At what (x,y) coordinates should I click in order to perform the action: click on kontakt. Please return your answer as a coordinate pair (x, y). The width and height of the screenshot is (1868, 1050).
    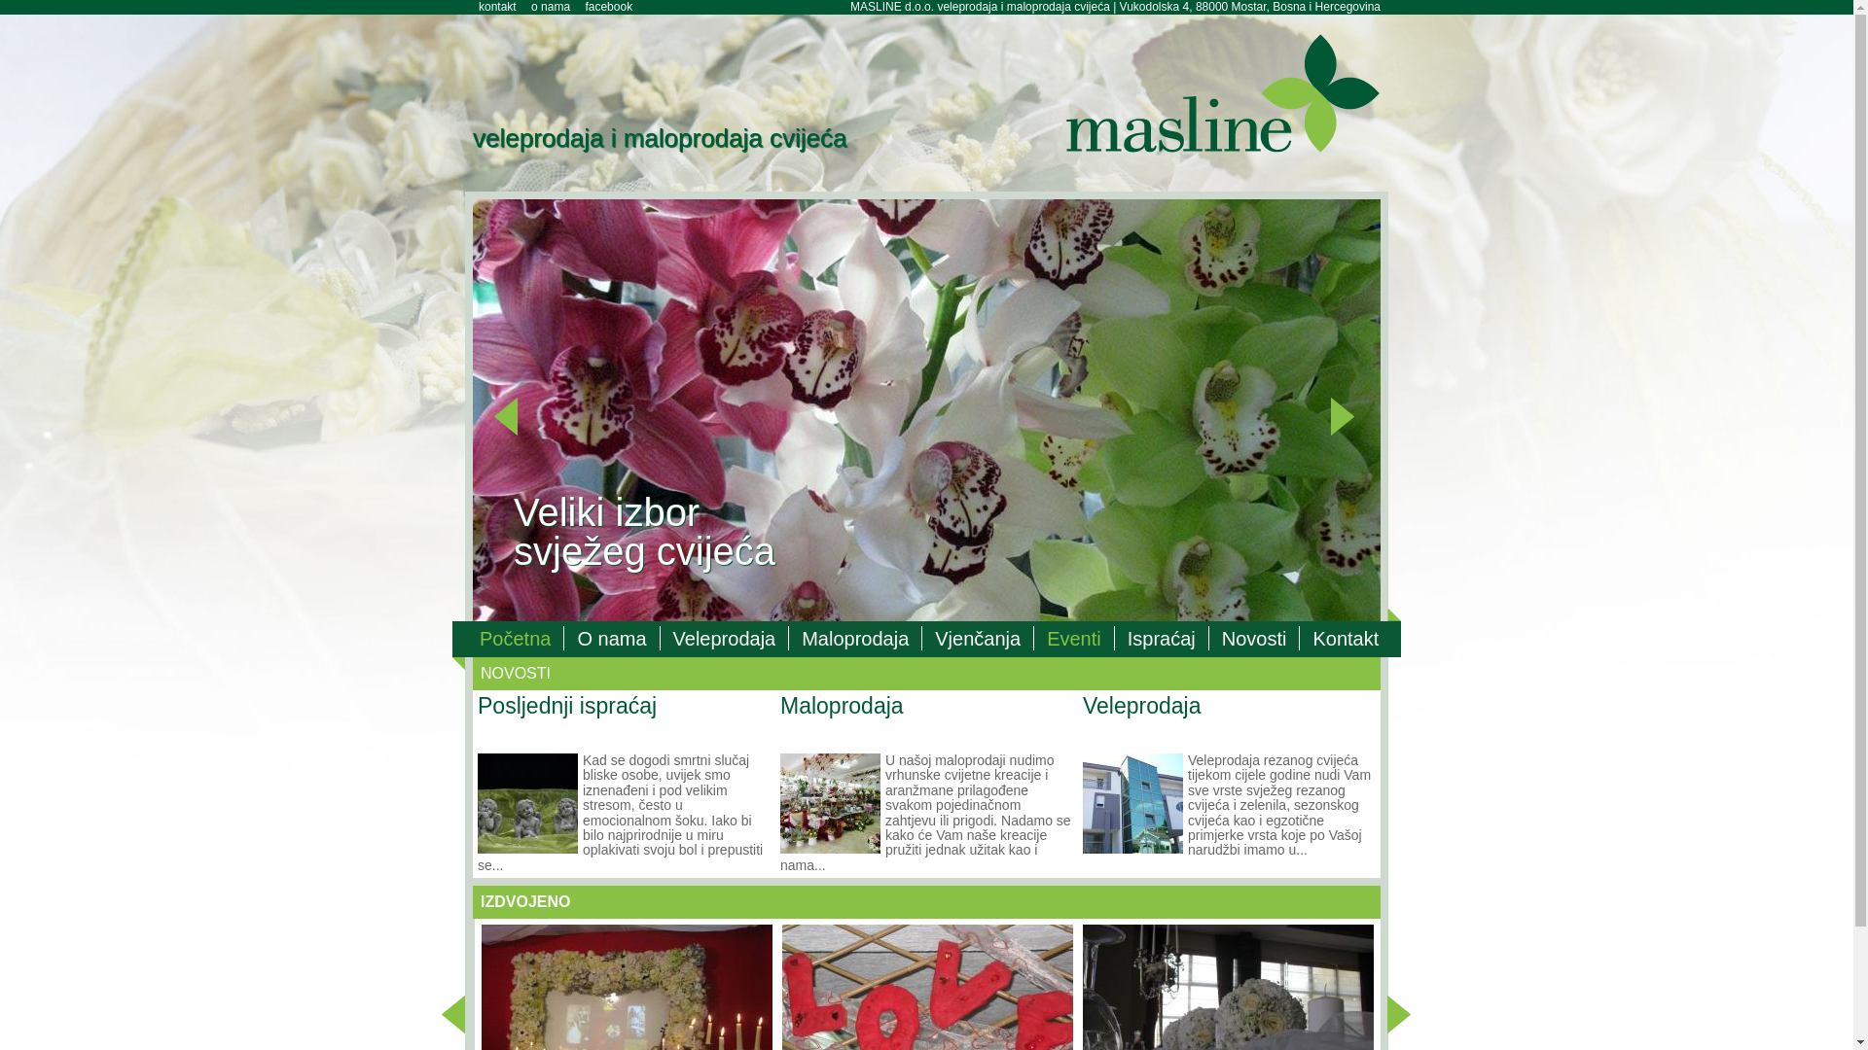
    Looking at the image, I should click on (497, 7).